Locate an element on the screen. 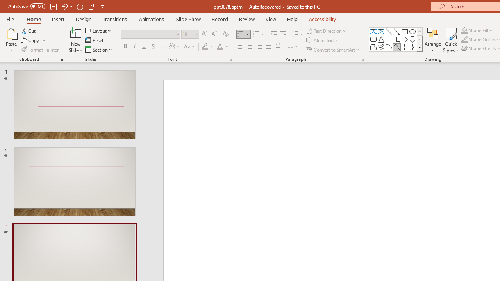 Image resolution: width=500 pixels, height=281 pixels. Align Left is located at coordinates (241, 47).